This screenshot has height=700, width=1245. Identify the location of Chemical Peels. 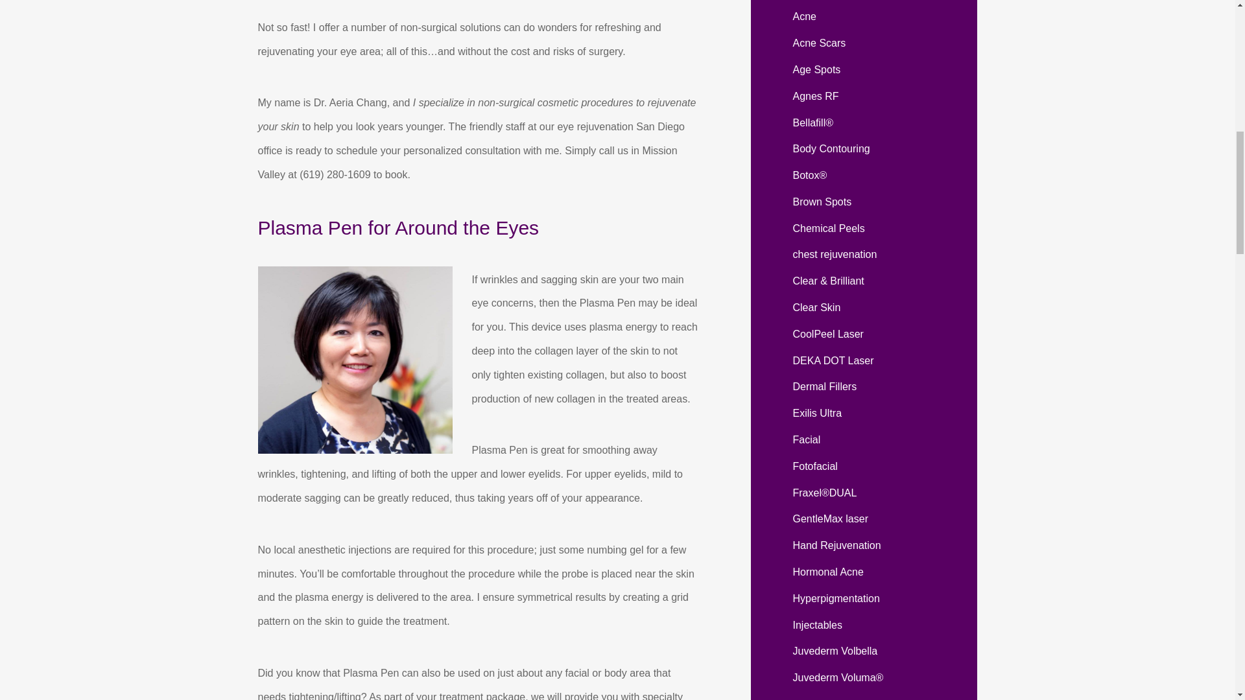
(827, 228).